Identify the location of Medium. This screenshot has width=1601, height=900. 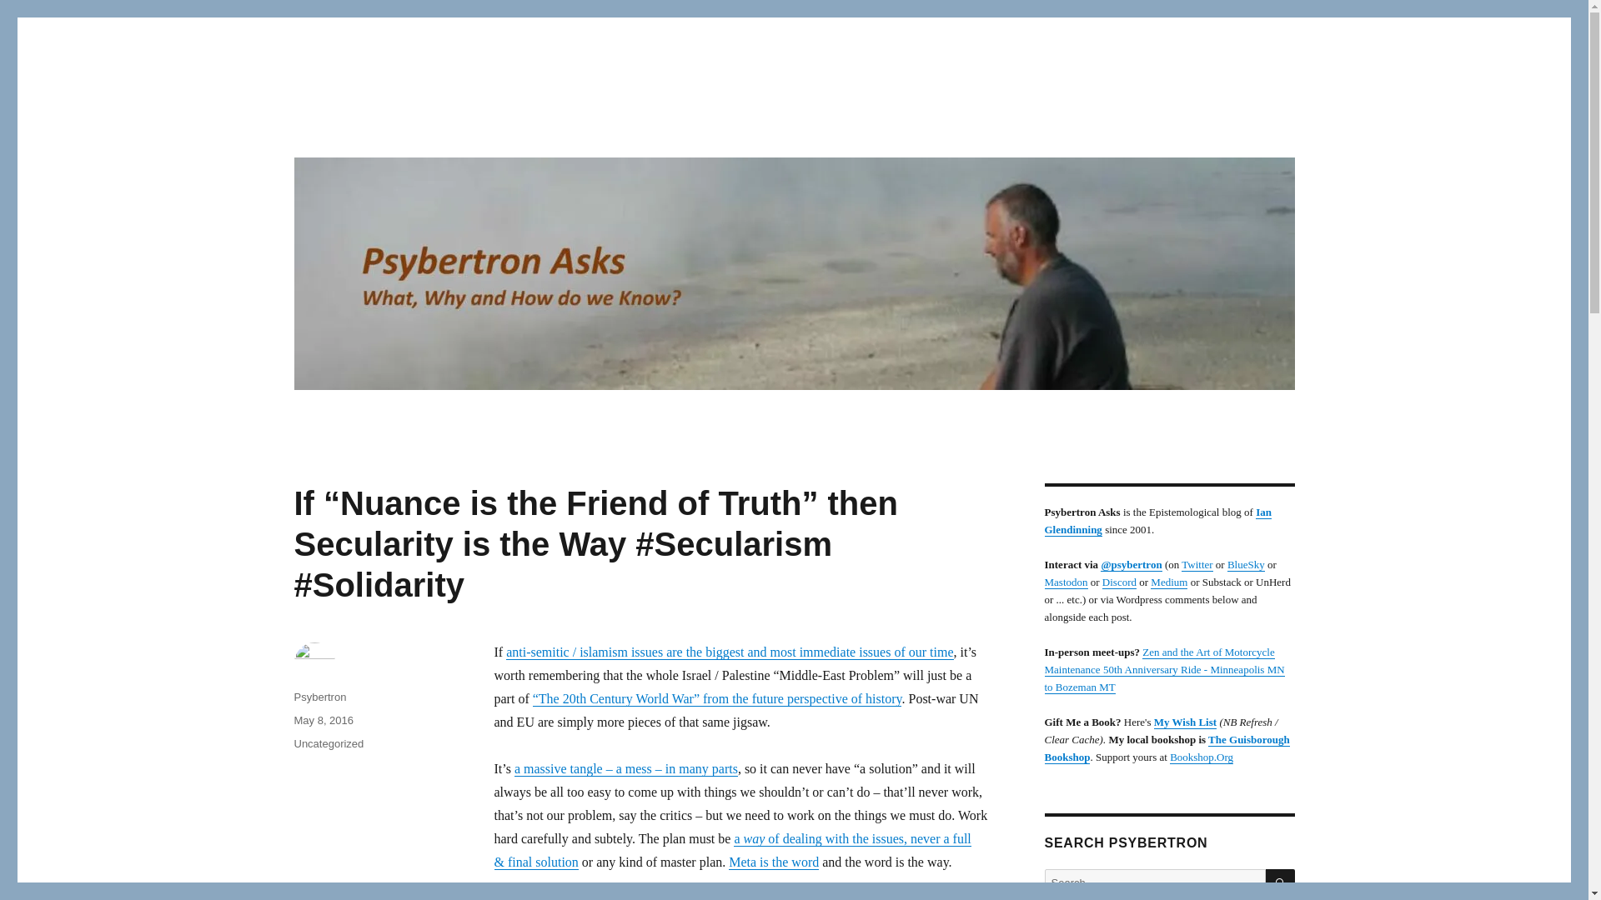
(1169, 582).